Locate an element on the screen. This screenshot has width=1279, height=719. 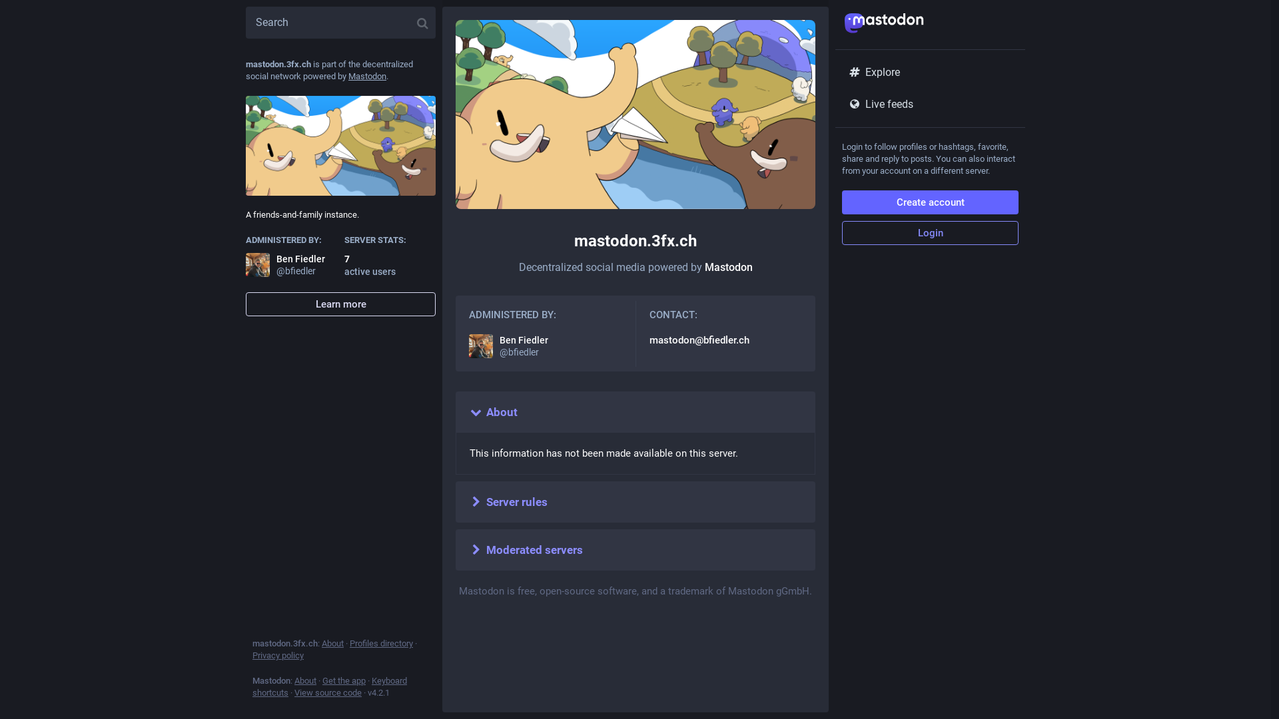
Learn more is located at coordinates (341, 304).